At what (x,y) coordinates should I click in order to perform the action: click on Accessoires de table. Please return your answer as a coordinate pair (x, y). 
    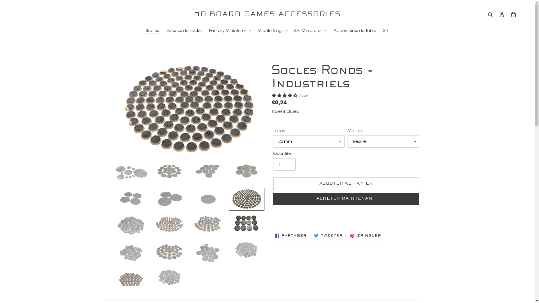
    Looking at the image, I should click on (355, 31).